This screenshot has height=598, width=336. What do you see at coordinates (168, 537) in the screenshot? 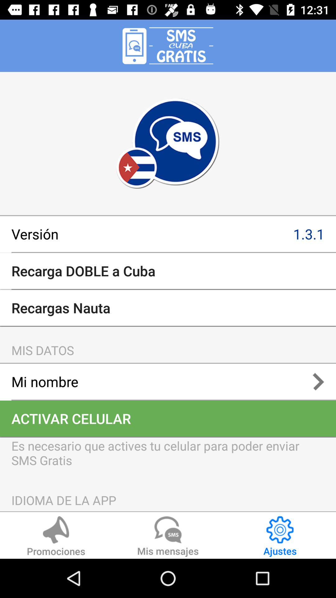
I see `select the button to the left of ajustes` at bounding box center [168, 537].